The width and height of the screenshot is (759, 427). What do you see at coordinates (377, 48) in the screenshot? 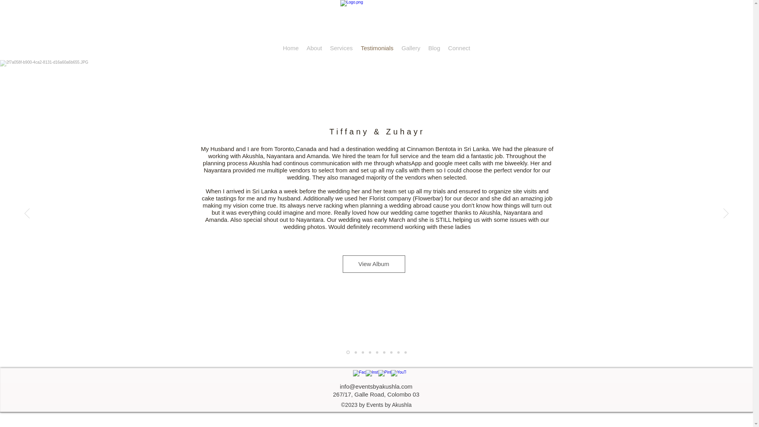
I see `Testimonials` at bounding box center [377, 48].